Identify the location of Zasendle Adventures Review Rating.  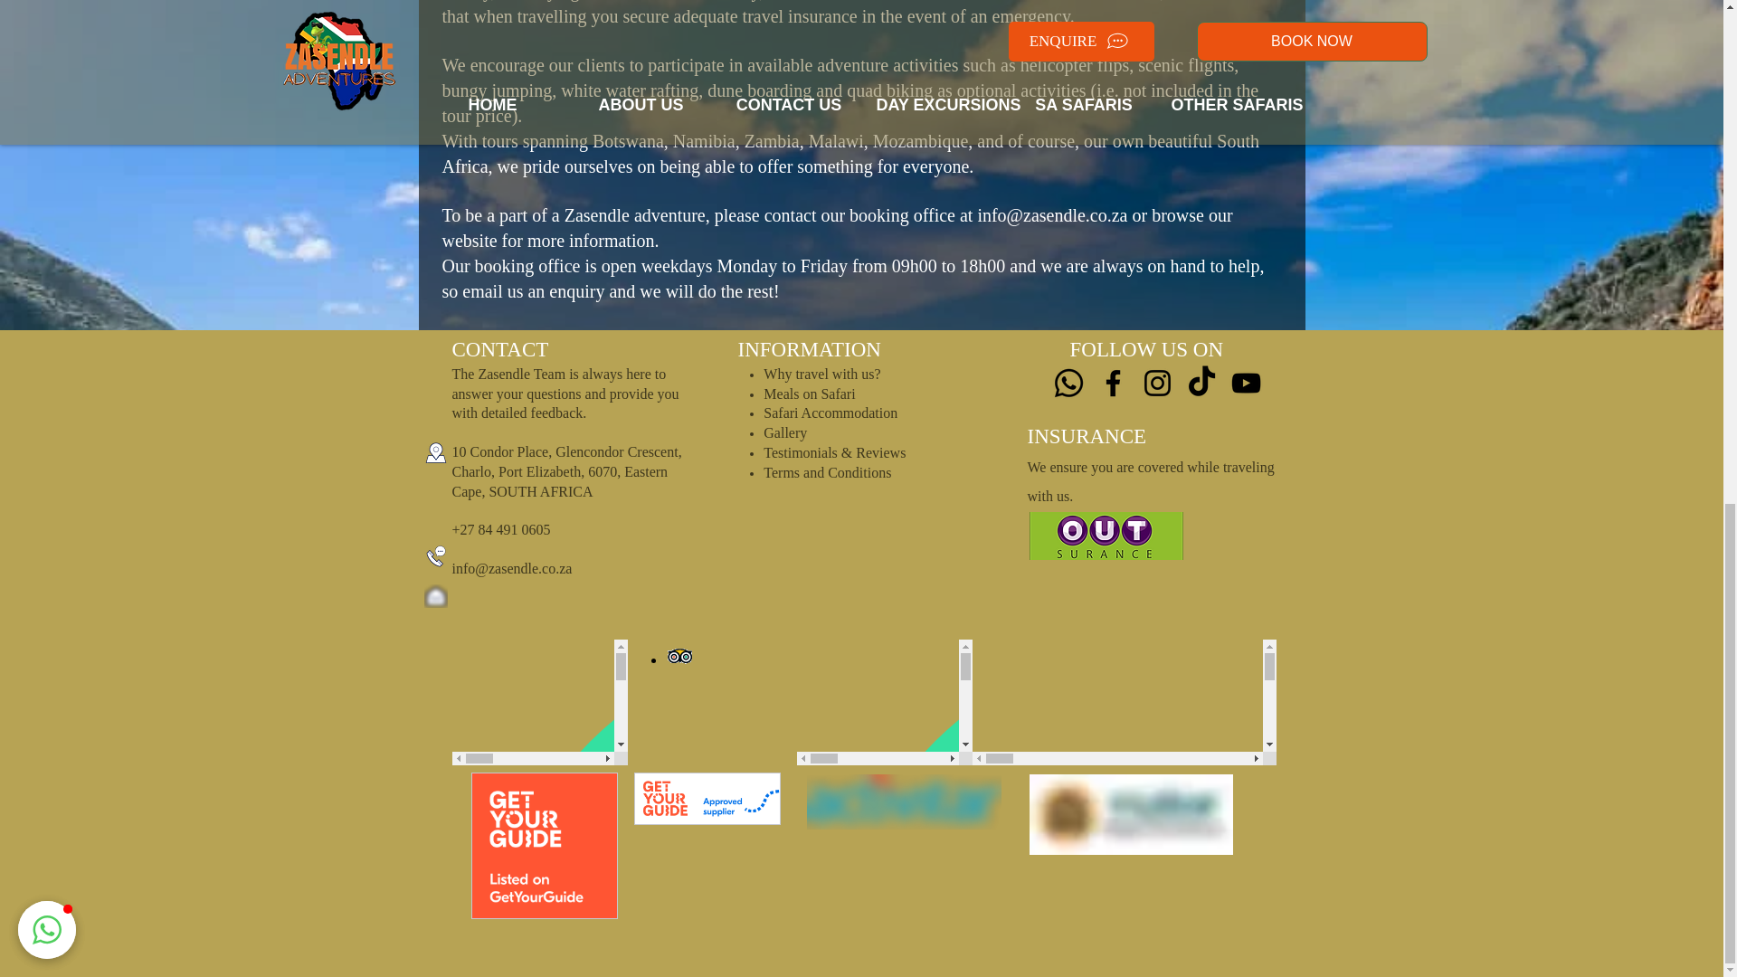
(883, 702).